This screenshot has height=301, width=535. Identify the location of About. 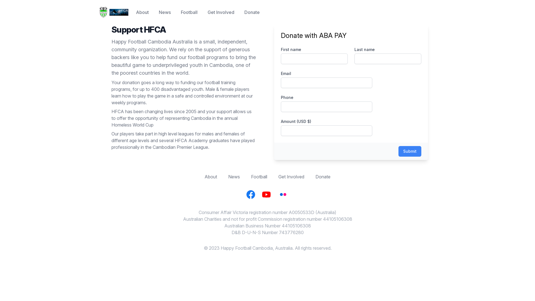
(142, 12).